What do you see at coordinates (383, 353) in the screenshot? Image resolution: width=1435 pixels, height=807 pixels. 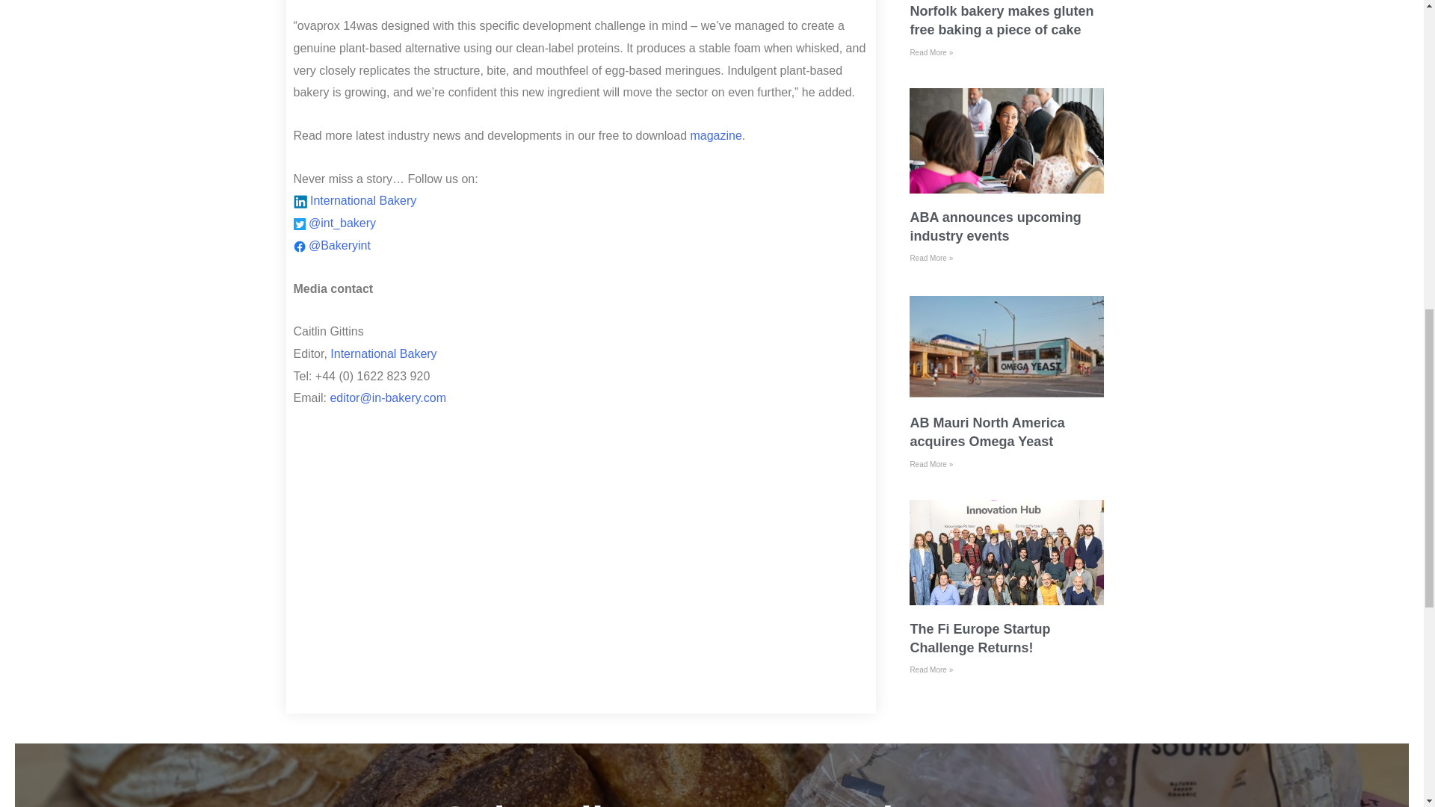 I see `International Bakery` at bounding box center [383, 353].